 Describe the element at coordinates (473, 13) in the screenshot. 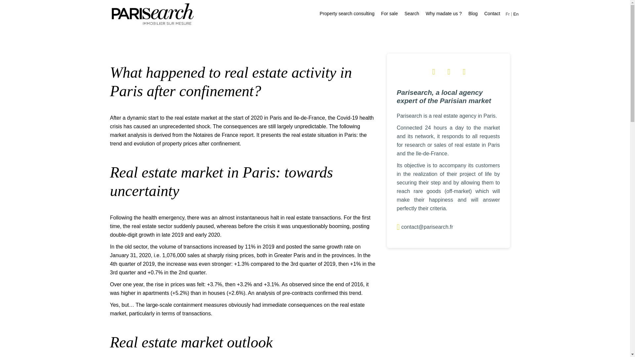

I see `Blog` at that location.